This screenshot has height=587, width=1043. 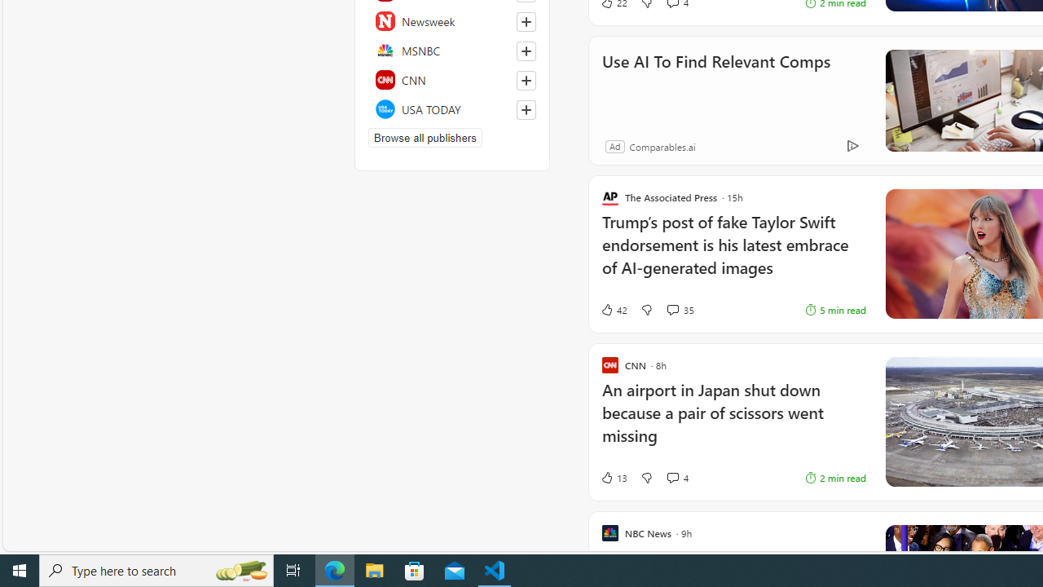 I want to click on Use AI To Find Relevant Comps, so click(x=715, y=83).